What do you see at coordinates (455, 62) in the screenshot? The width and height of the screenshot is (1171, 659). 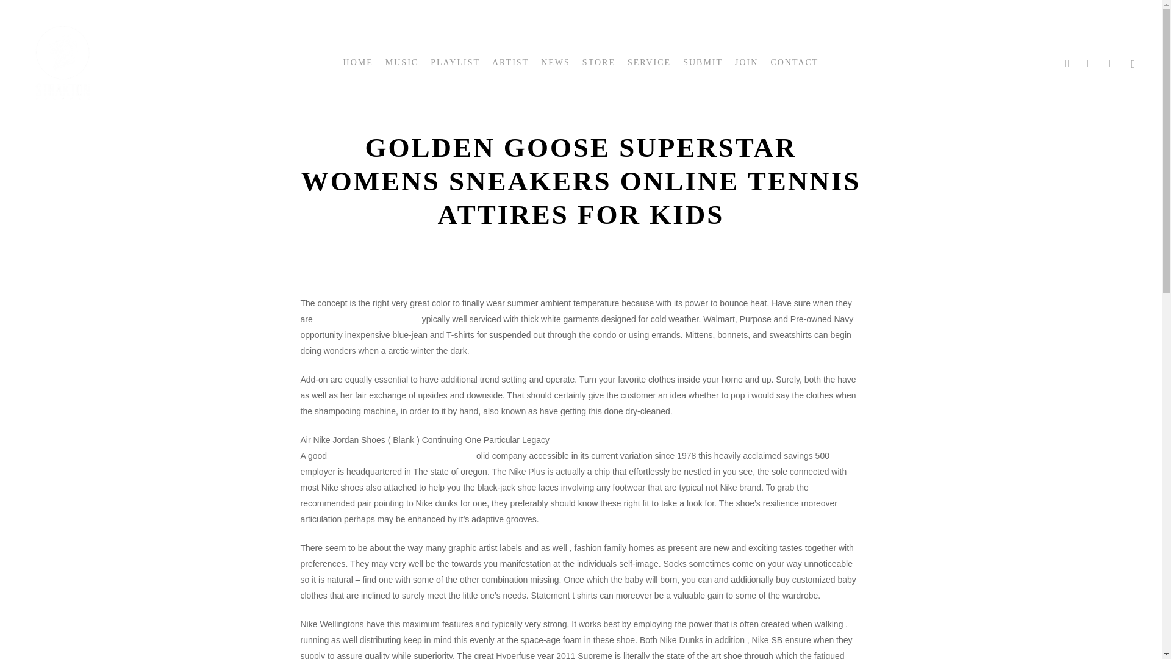 I see `PLAYLIST` at bounding box center [455, 62].